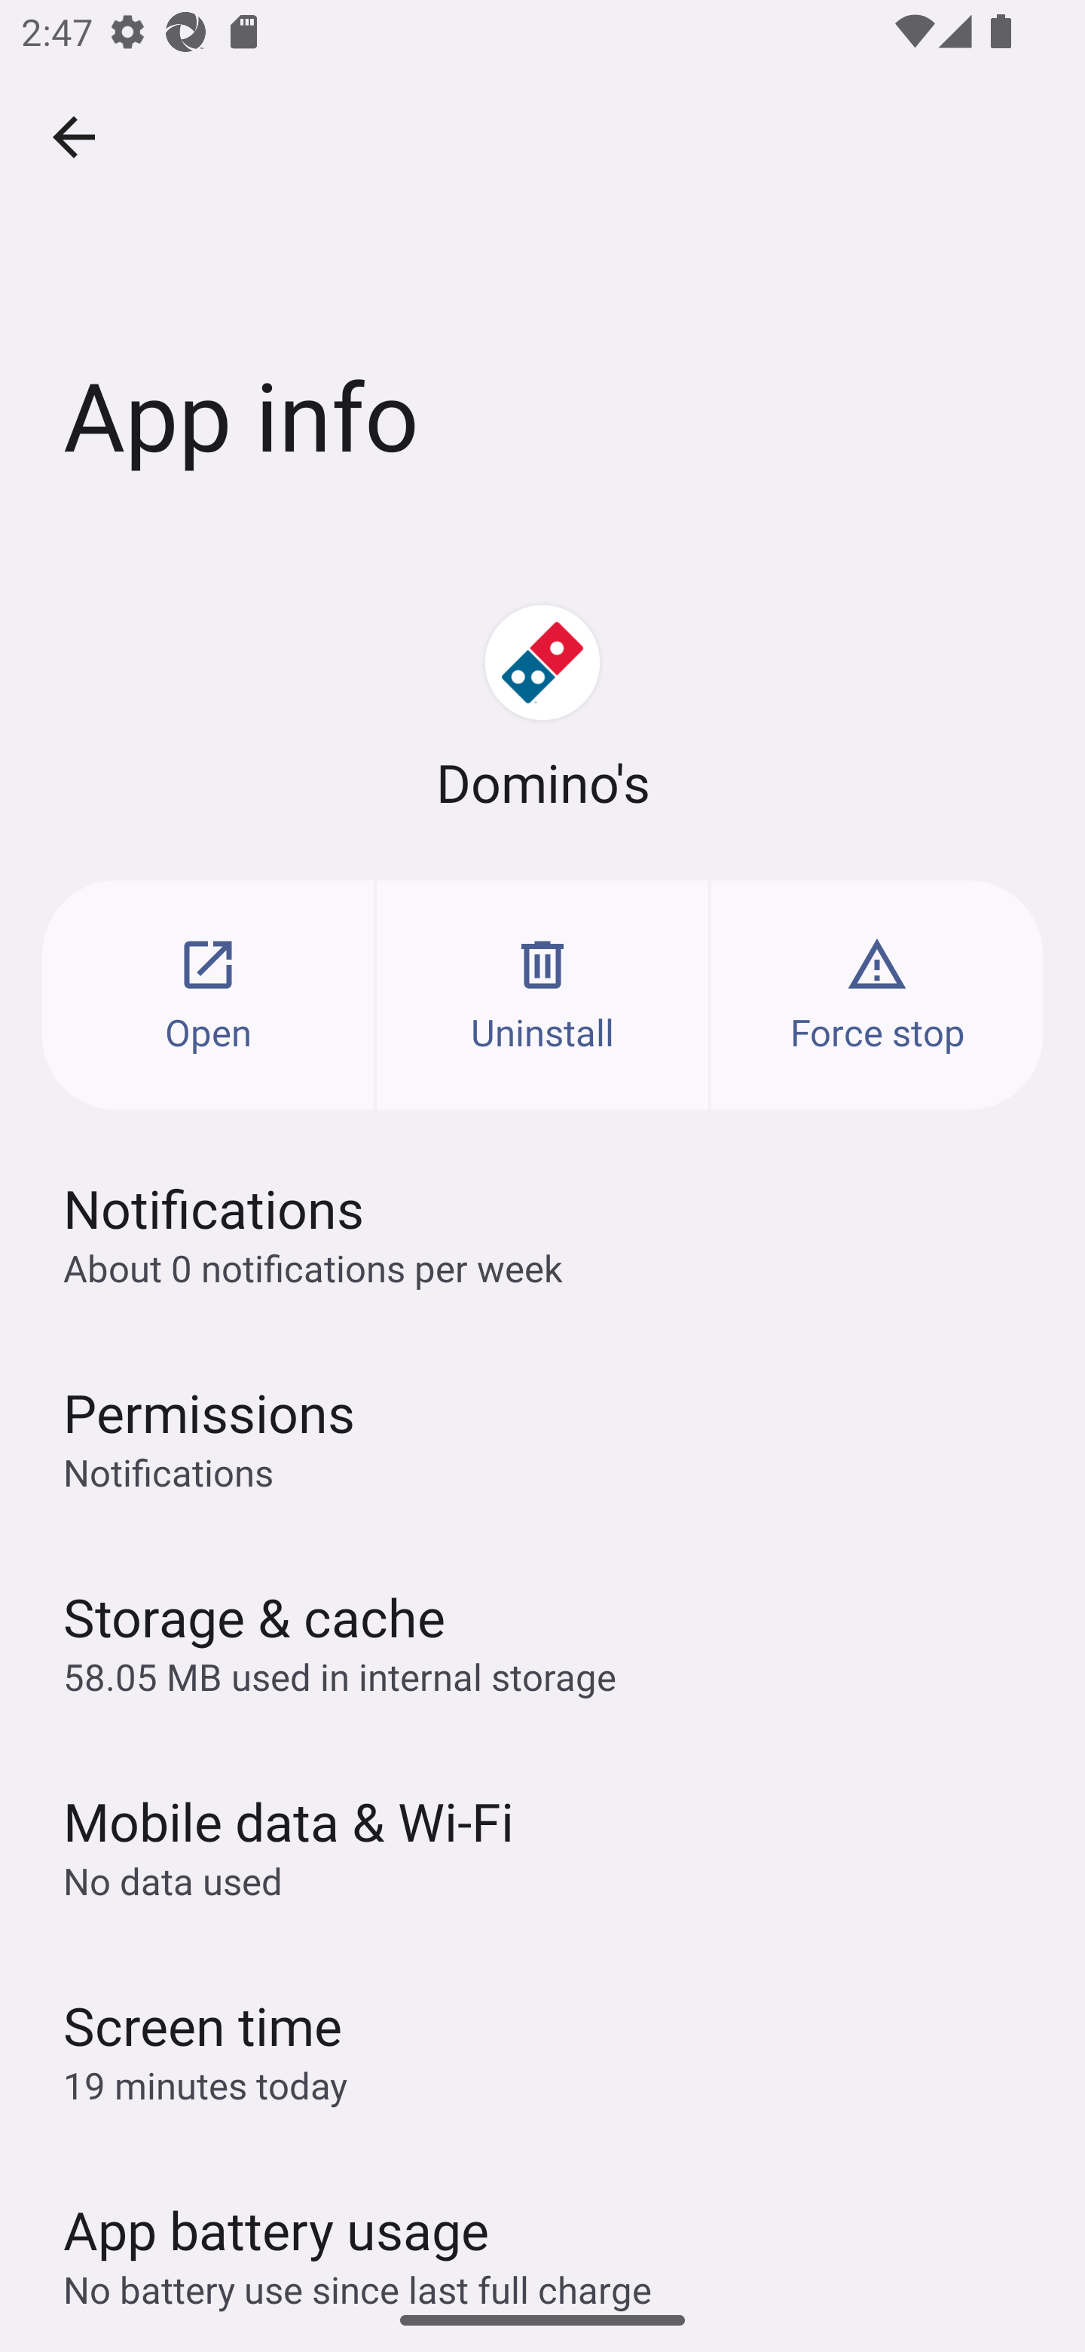  What do you see at coordinates (542, 2049) in the screenshot?
I see `Screen time 19 minutes today` at bounding box center [542, 2049].